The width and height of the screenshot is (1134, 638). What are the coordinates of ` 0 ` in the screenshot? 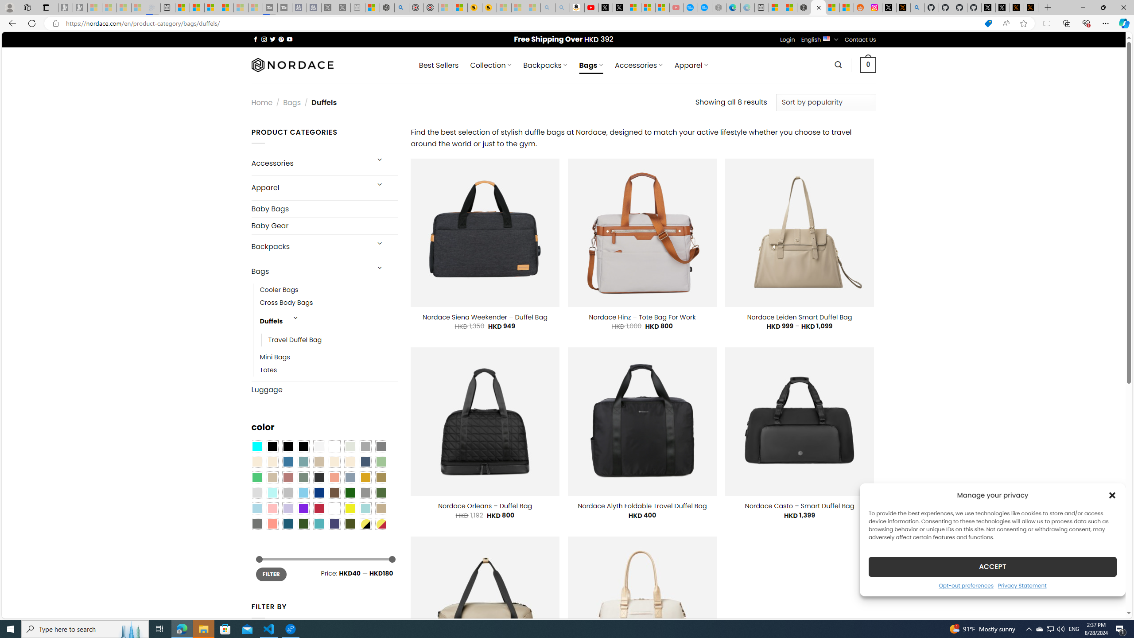 It's located at (868, 65).